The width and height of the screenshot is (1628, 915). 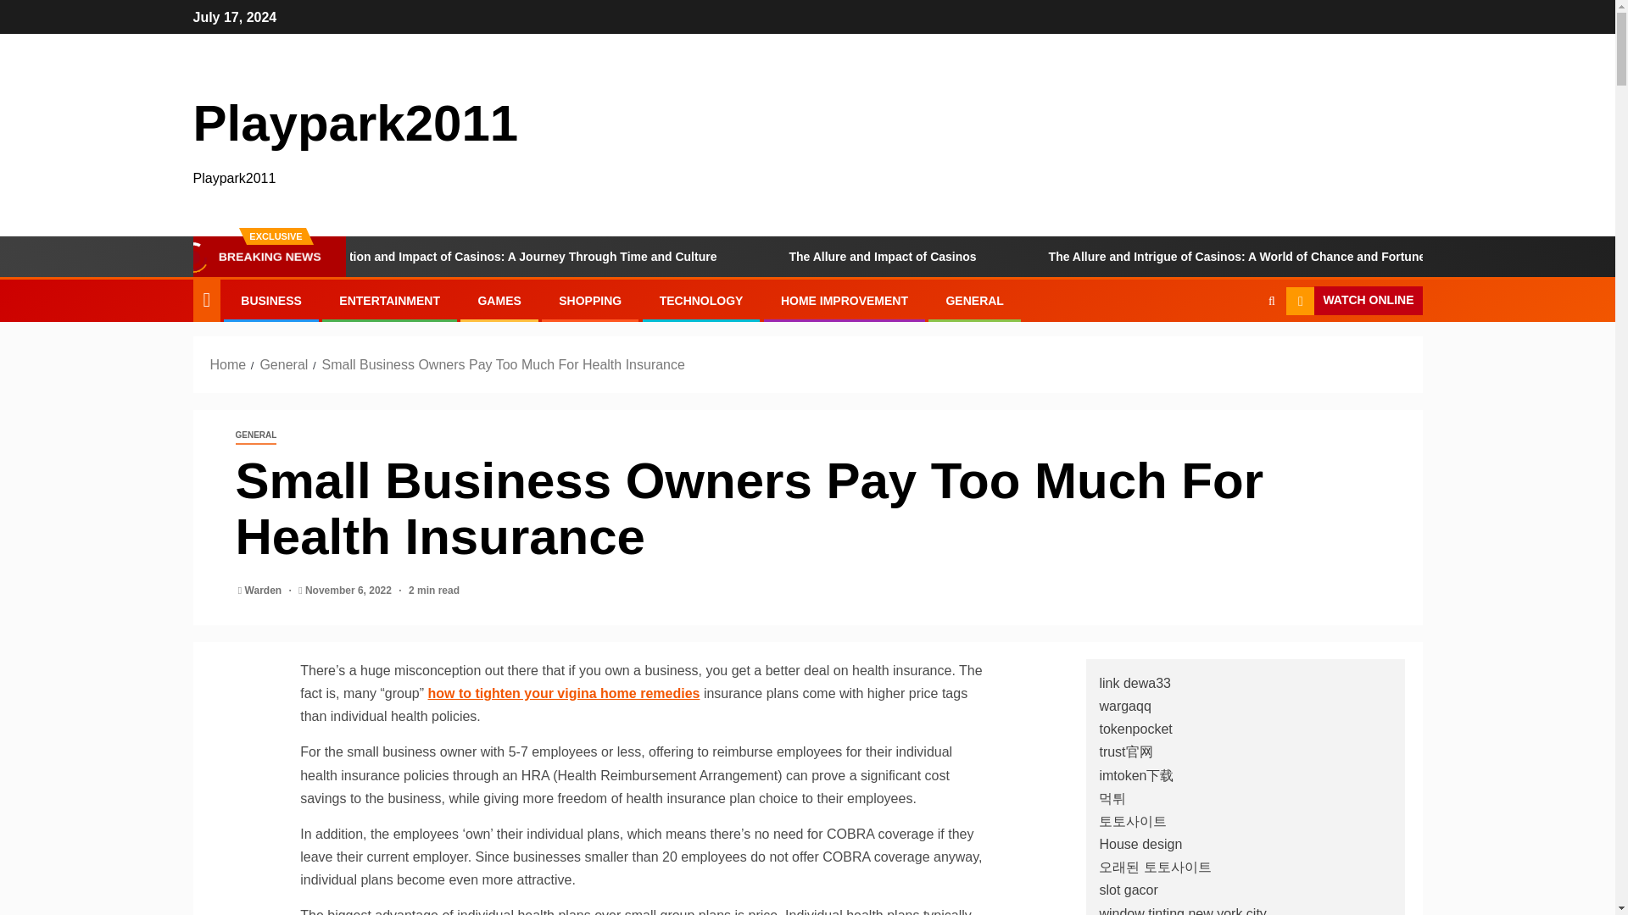 What do you see at coordinates (388, 300) in the screenshot?
I see `ENTERTAINMENT` at bounding box center [388, 300].